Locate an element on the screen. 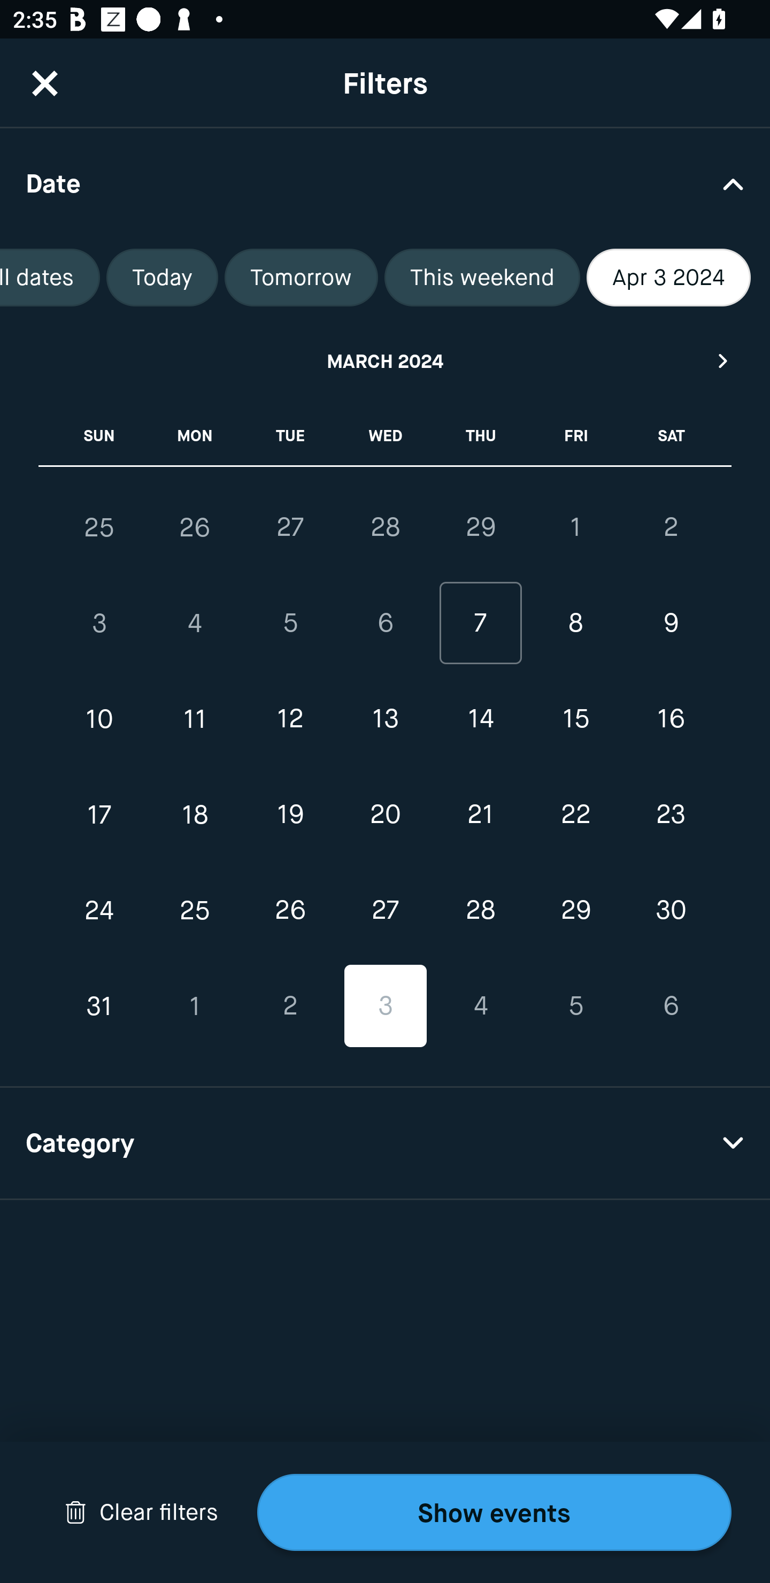 Image resolution: width=770 pixels, height=1583 pixels. 5 is located at coordinates (290, 624).